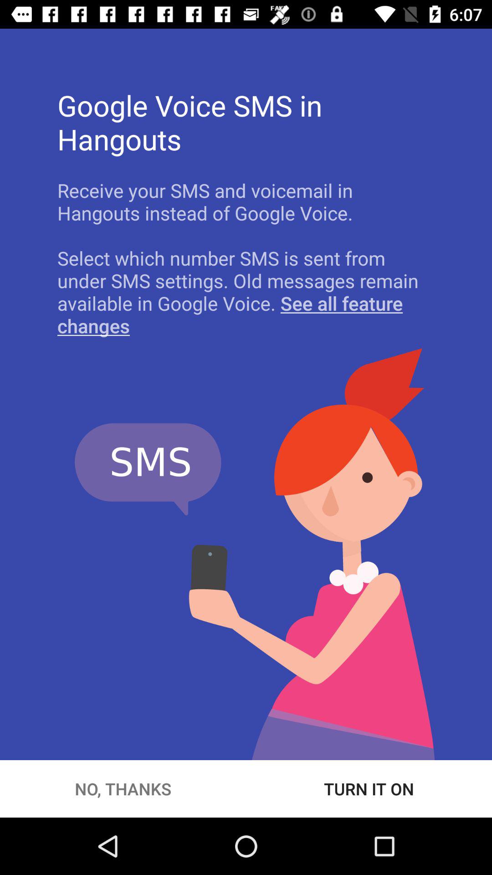 The image size is (492, 875). What do you see at coordinates (123, 788) in the screenshot?
I see `tap the no, thanks` at bounding box center [123, 788].